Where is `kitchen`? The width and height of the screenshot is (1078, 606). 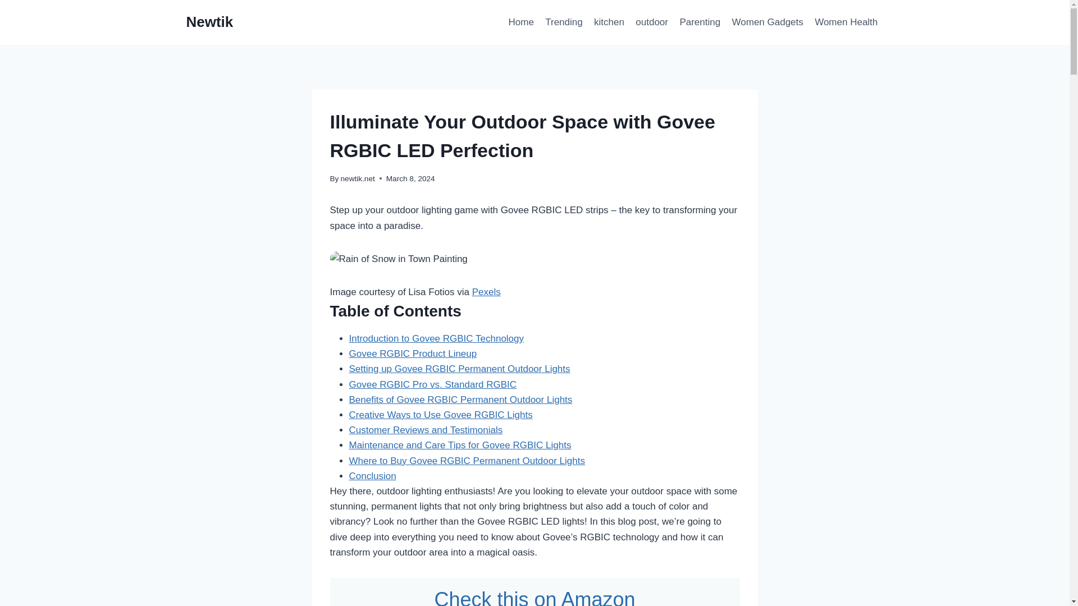 kitchen is located at coordinates (609, 22).